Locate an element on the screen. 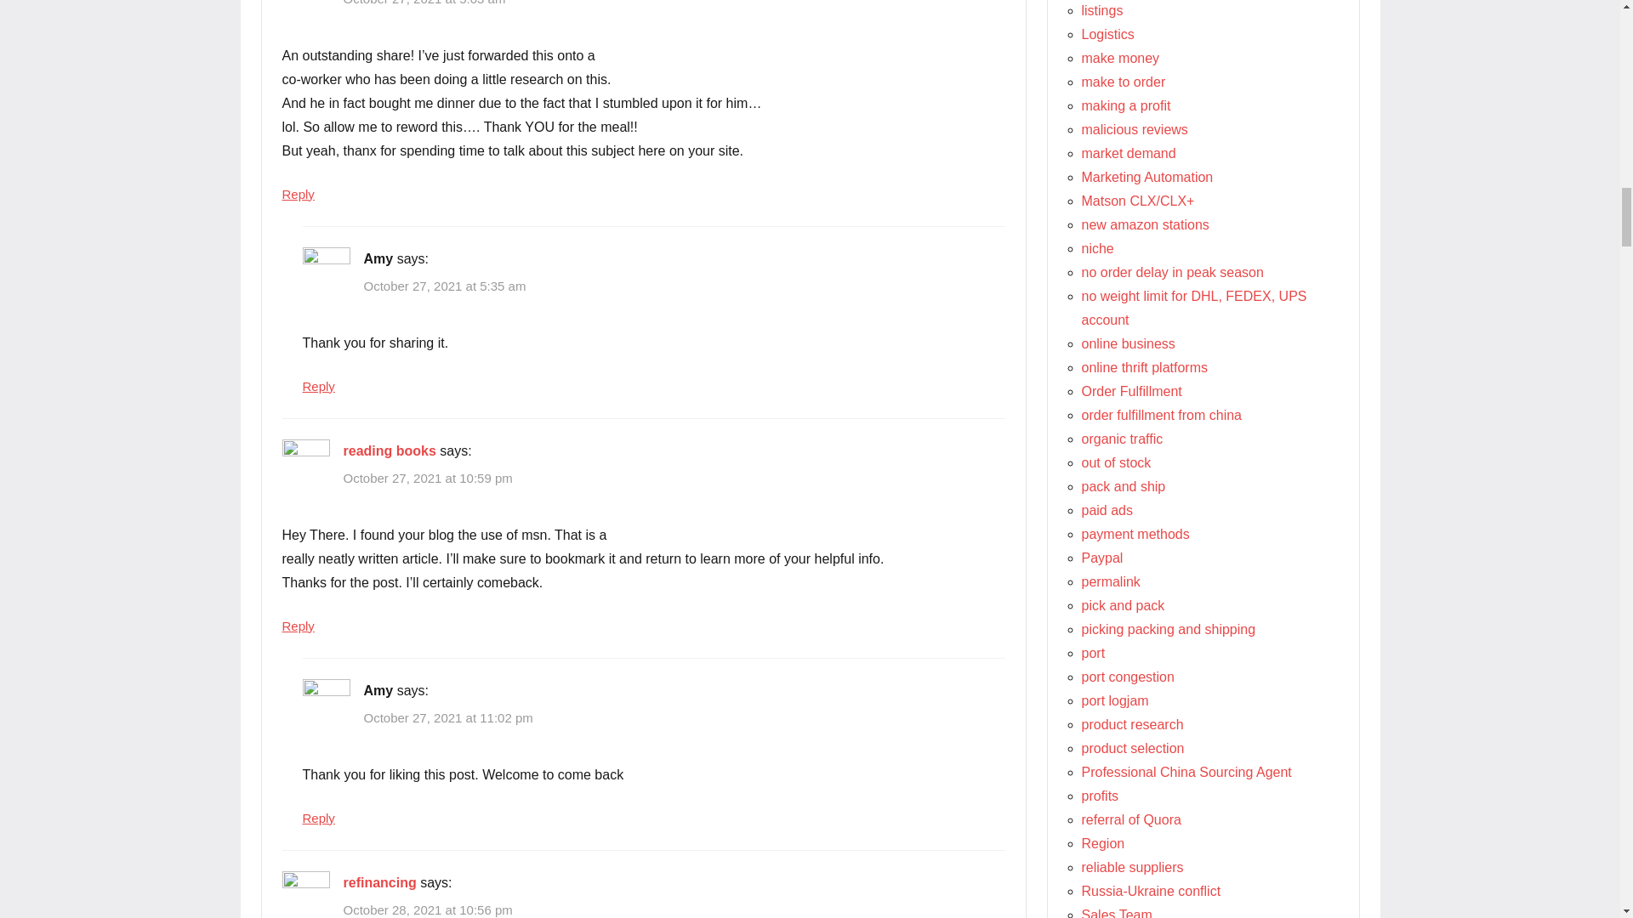 This screenshot has width=1633, height=918. reading books is located at coordinates (390, 450).